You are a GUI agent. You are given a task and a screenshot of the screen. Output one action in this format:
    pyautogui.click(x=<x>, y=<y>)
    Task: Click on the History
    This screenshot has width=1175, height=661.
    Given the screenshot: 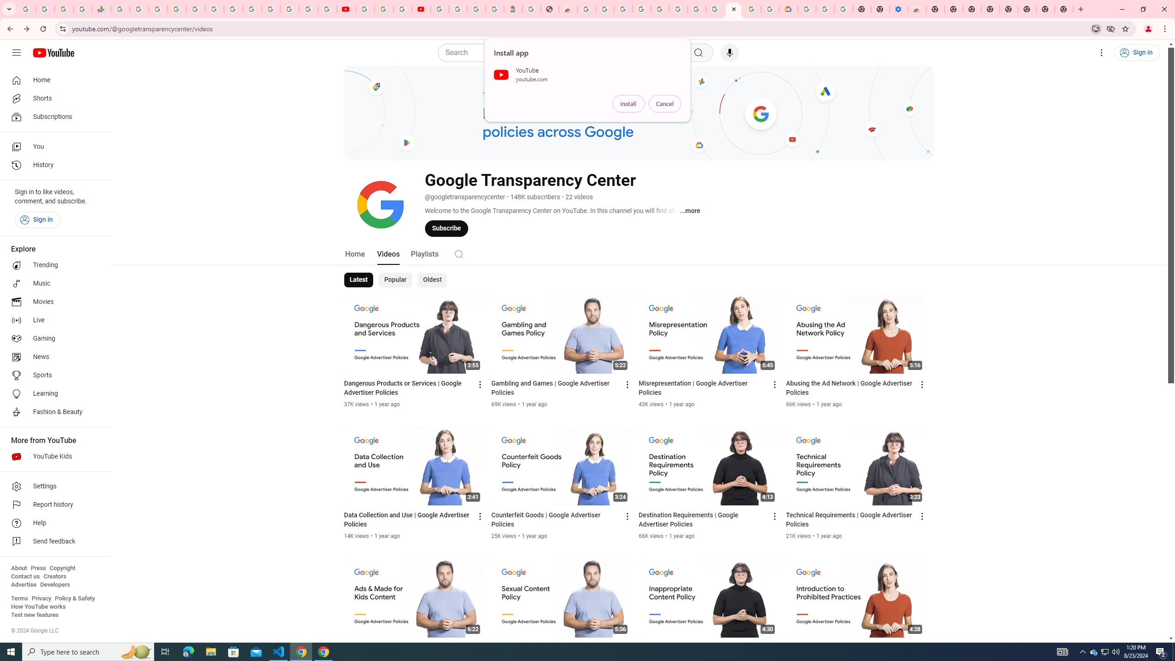 What is the action you would take?
    pyautogui.click(x=52, y=165)
    